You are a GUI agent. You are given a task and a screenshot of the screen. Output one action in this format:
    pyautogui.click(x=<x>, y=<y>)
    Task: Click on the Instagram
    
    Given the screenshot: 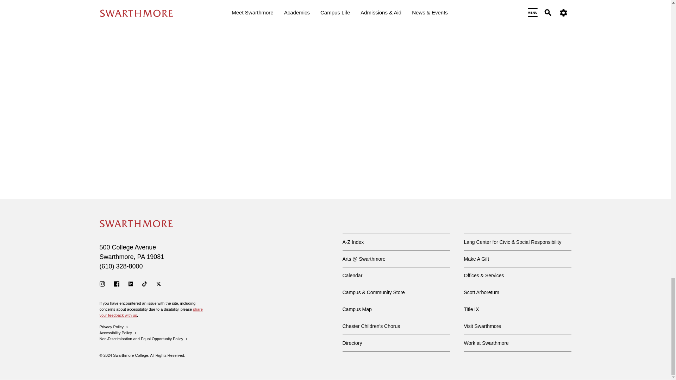 What is the action you would take?
    pyautogui.click(x=102, y=284)
    